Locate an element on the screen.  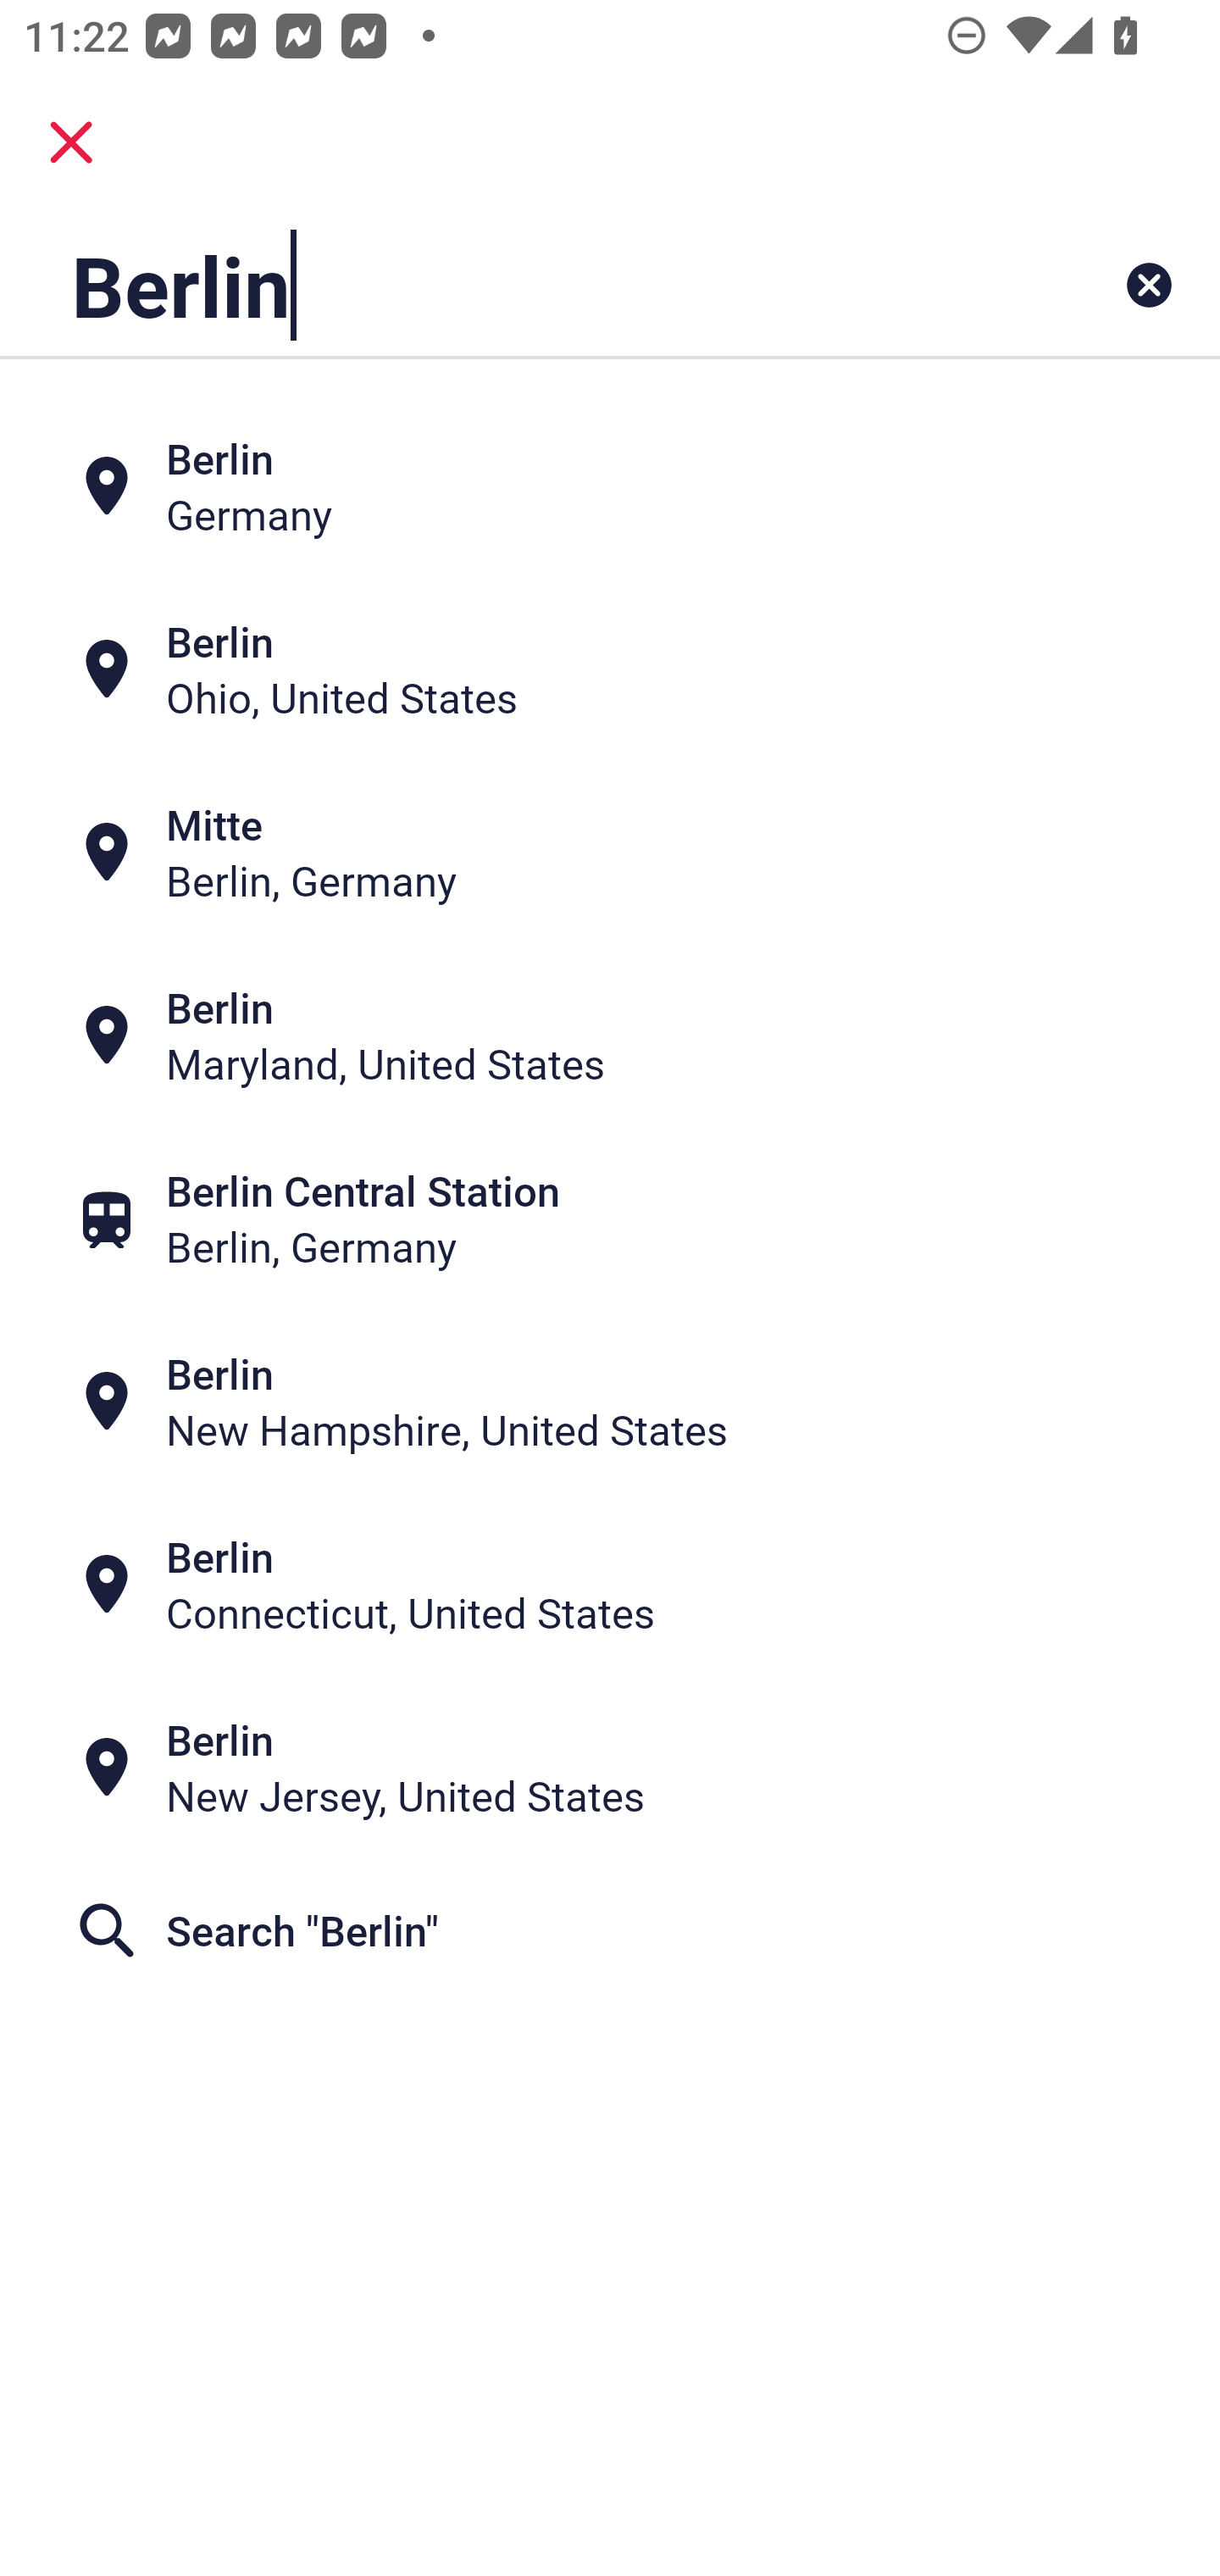
Berlin Germany is located at coordinates (610, 485).